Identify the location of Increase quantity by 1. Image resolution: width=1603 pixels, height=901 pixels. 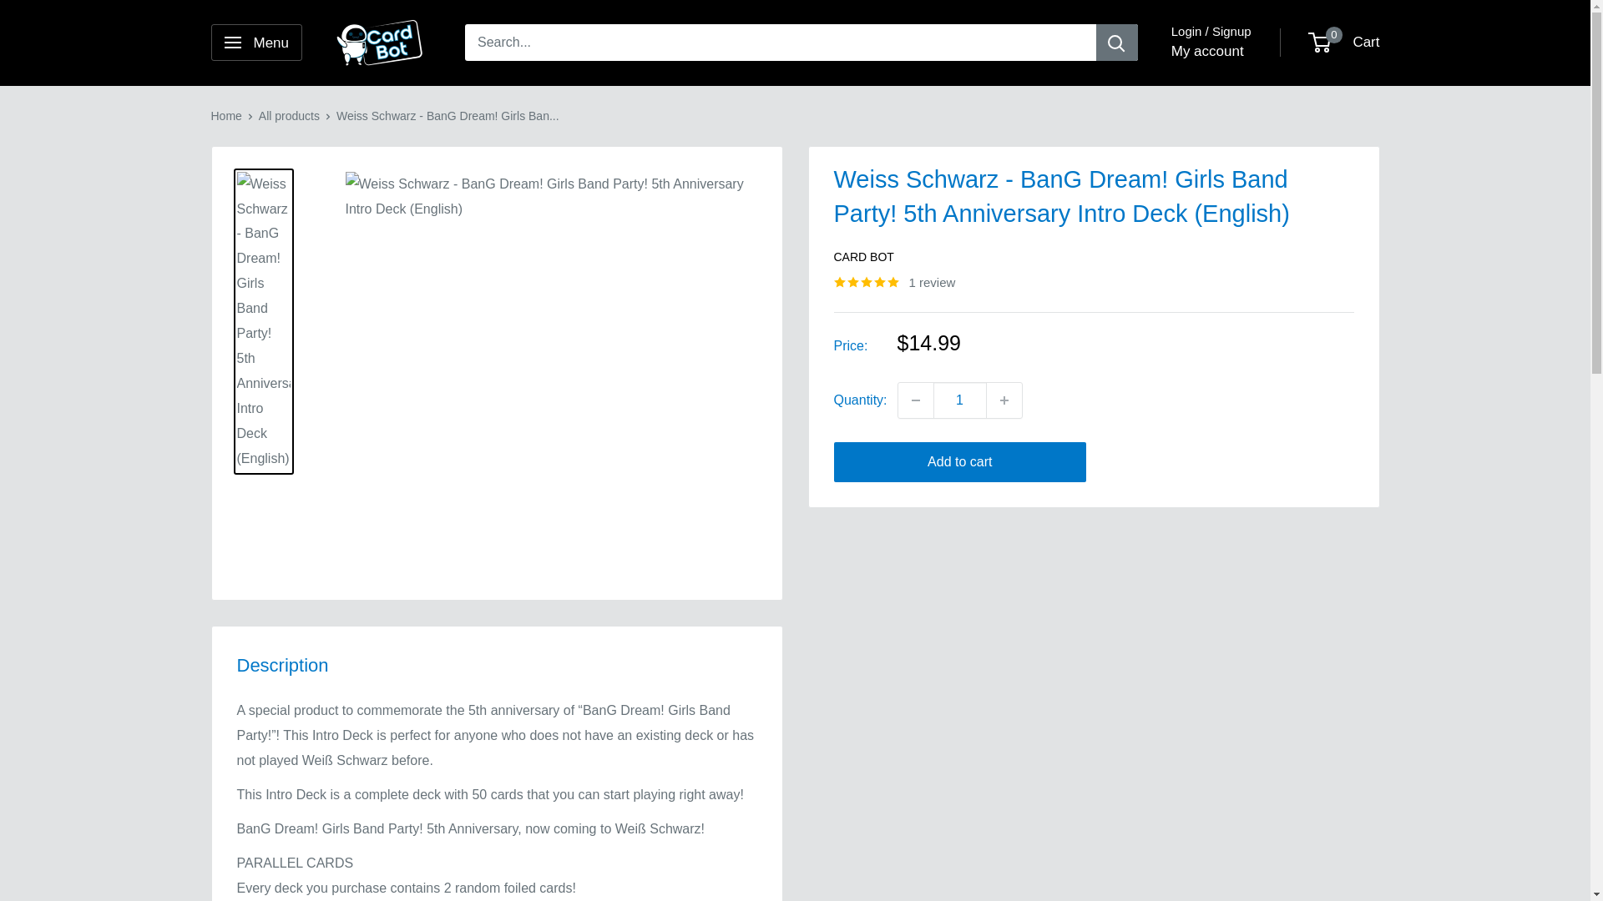
(1004, 400).